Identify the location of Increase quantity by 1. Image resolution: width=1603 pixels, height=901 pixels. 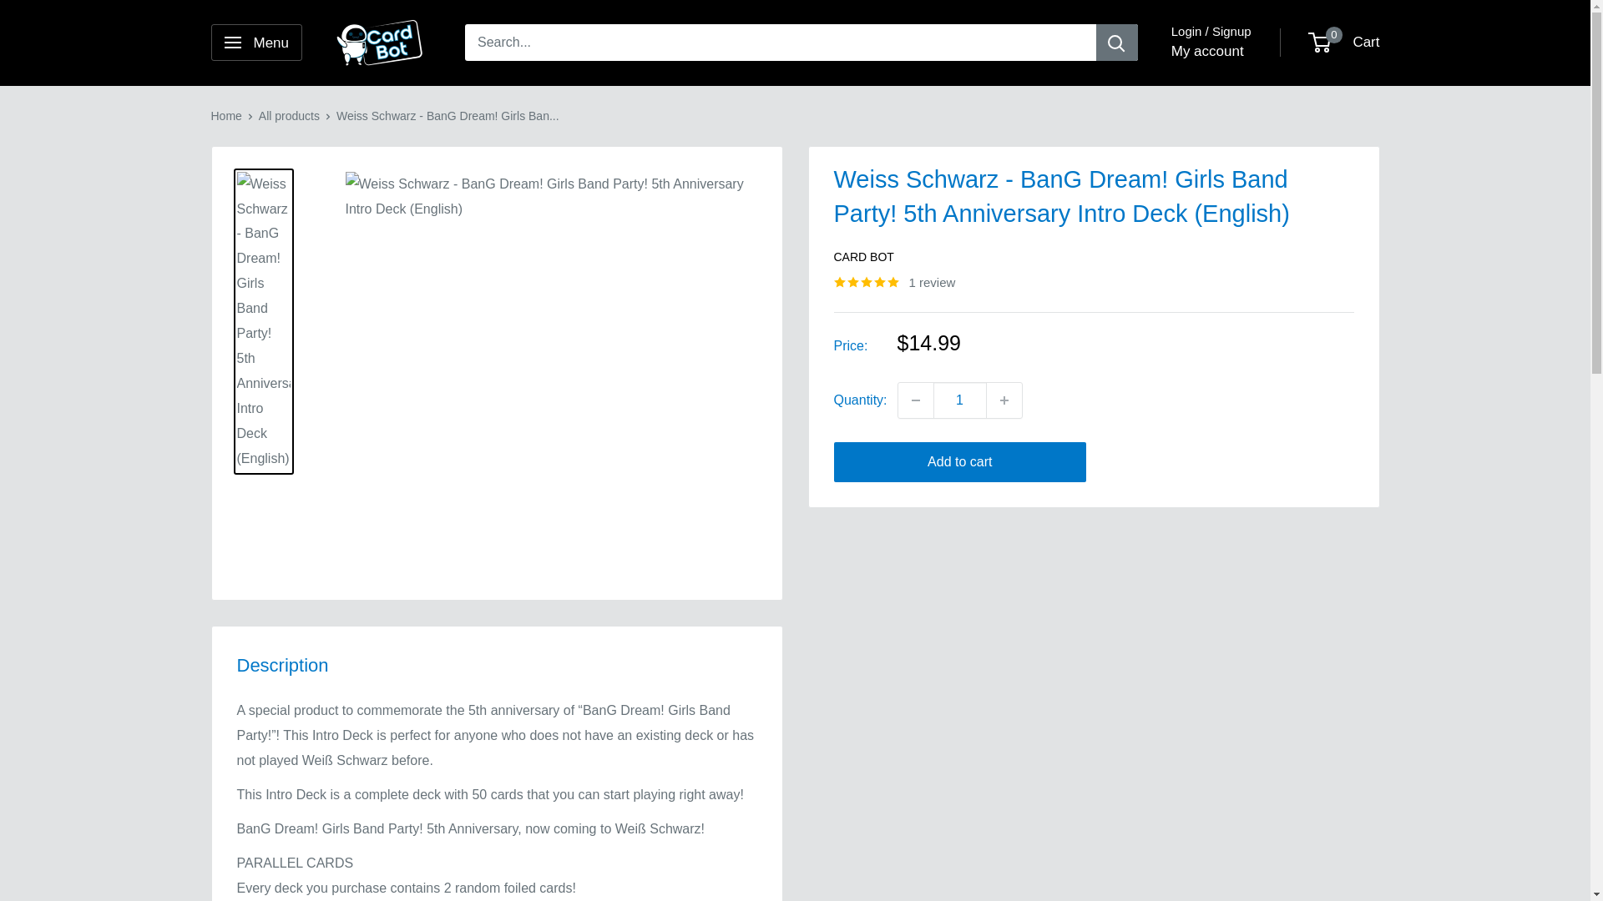
(1004, 400).